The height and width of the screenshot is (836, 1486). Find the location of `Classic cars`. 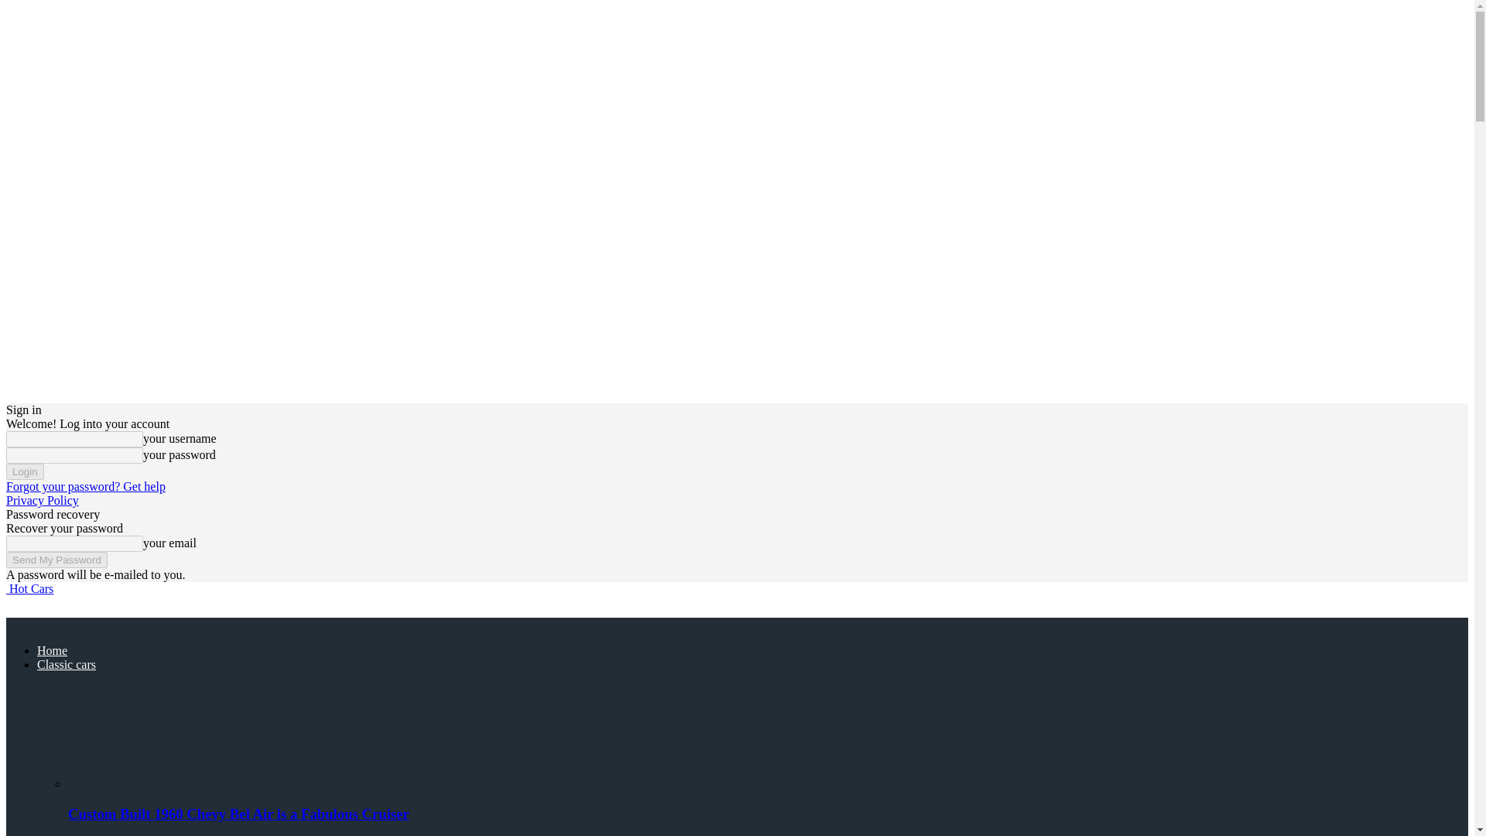

Classic cars is located at coordinates (67, 664).